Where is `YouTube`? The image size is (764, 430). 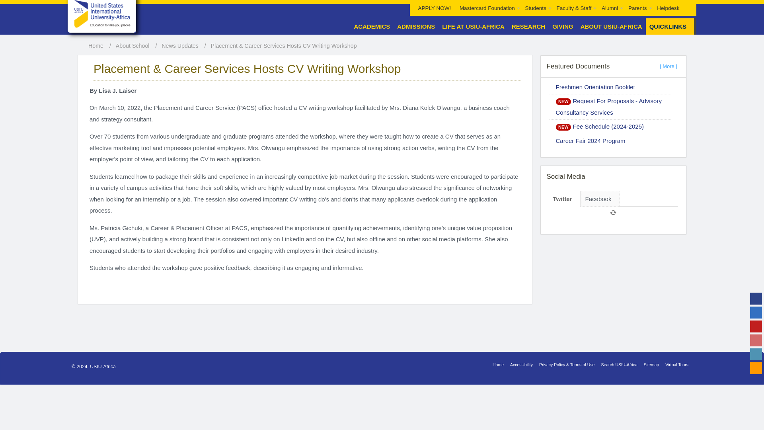 YouTube is located at coordinates (756, 326).